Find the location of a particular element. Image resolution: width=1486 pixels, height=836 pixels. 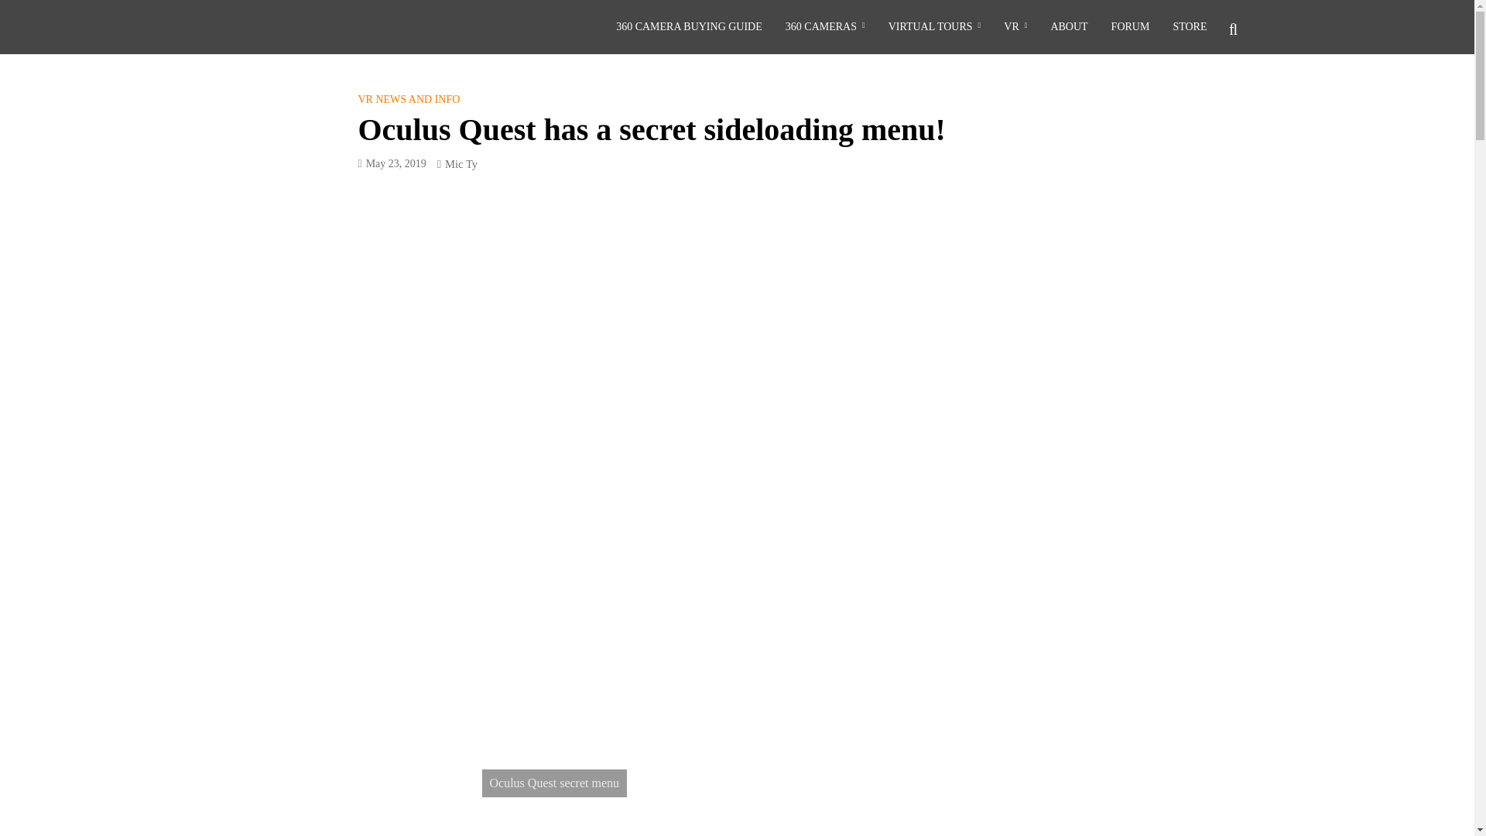

VR is located at coordinates (1015, 27).